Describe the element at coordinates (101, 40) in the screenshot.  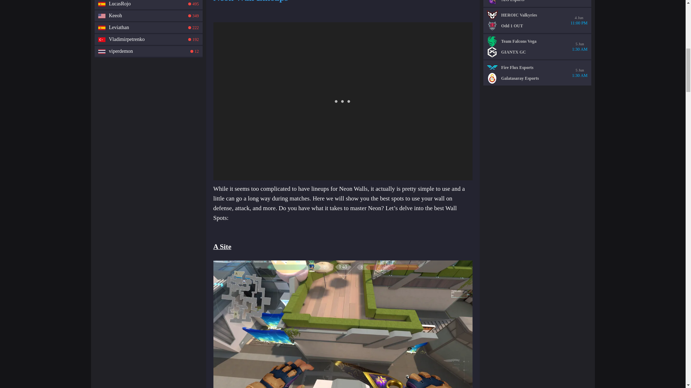
I see `Spain` at that location.